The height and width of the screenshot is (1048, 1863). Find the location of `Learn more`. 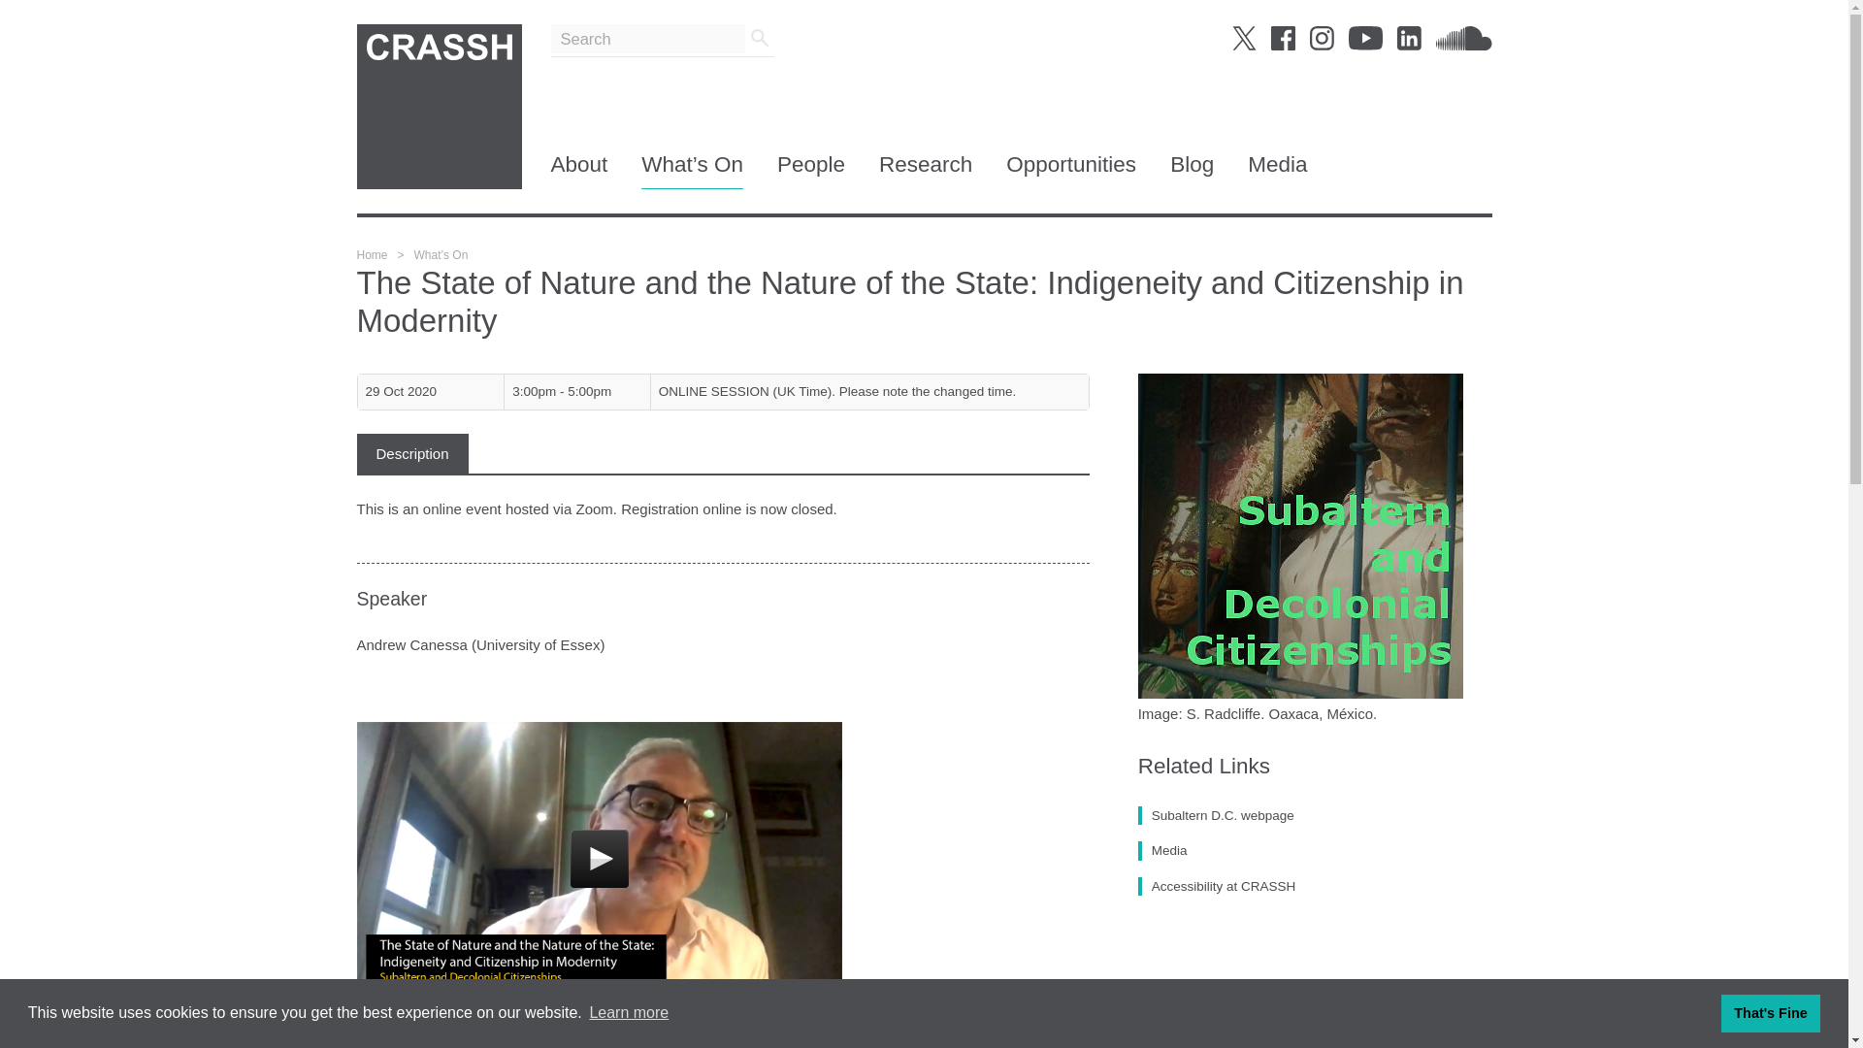

Learn more is located at coordinates (629, 1013).